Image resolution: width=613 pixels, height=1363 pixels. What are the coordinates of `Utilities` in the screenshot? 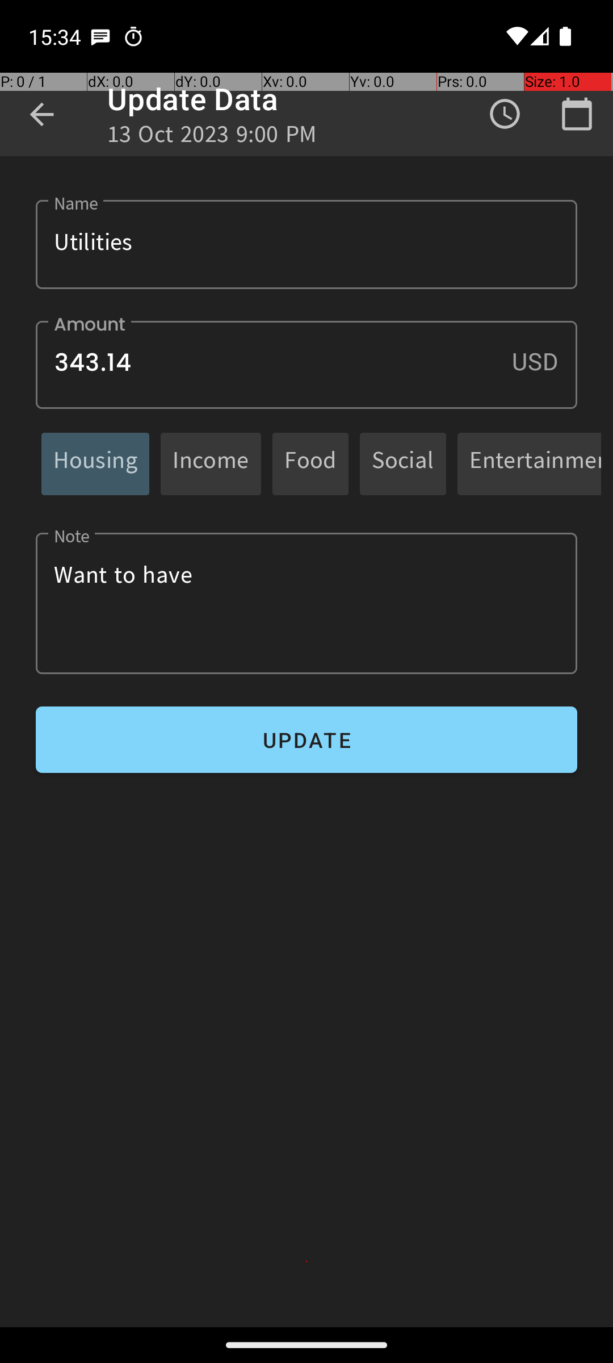 It's located at (306, 244).